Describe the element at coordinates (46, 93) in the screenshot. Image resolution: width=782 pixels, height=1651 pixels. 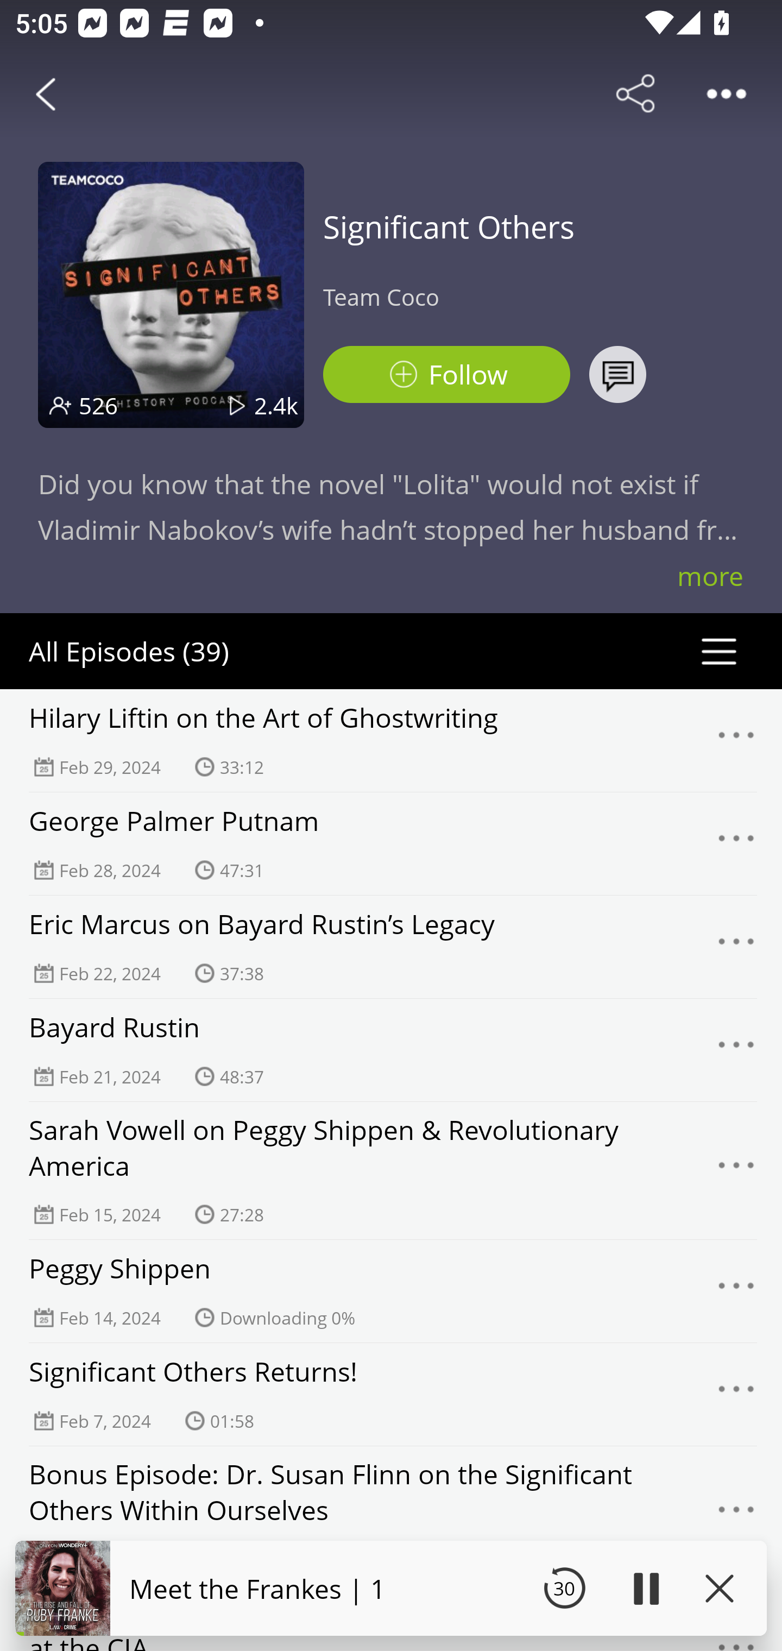
I see `Back` at that location.